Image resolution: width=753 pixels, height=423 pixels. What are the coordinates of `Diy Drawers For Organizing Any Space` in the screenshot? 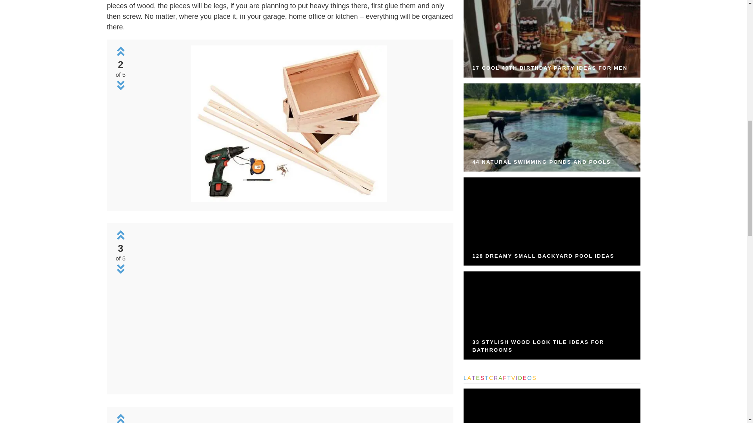 It's located at (289, 418).